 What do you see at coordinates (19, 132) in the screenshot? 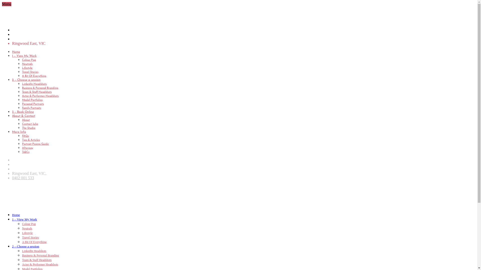
I see `More Info` at bounding box center [19, 132].